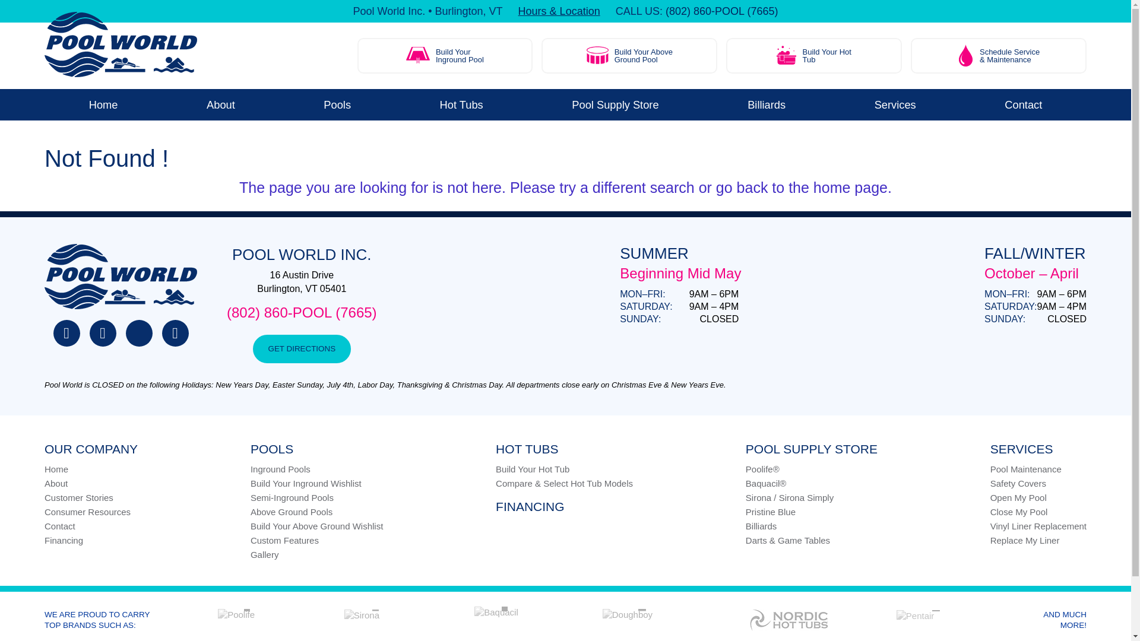  Describe the element at coordinates (461, 104) in the screenshot. I see `Contact` at that location.